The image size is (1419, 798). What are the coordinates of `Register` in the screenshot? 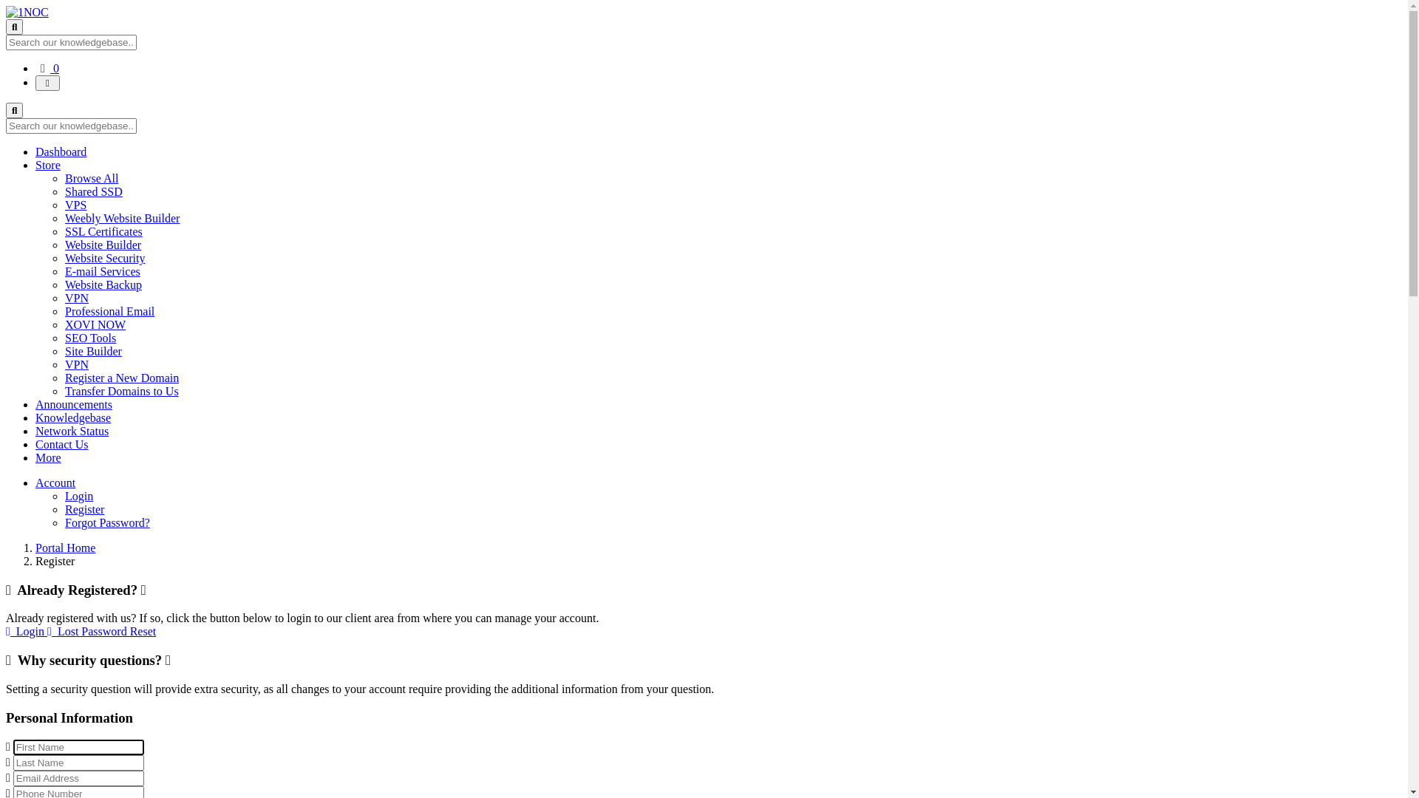 It's located at (84, 510).